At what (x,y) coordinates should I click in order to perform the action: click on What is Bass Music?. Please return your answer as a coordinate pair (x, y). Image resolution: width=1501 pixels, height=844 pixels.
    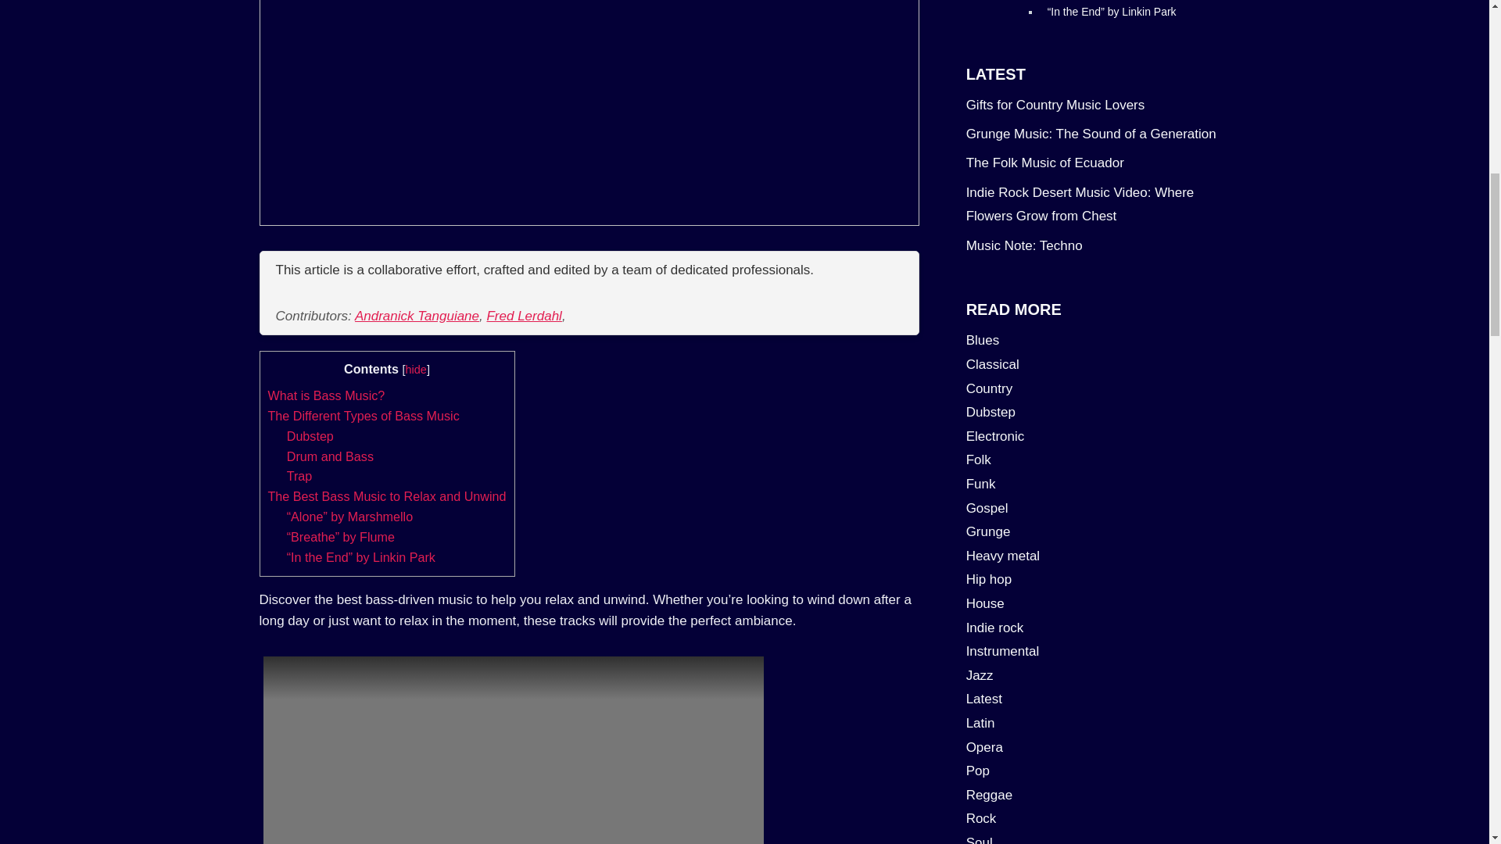
    Looking at the image, I should click on (325, 395).